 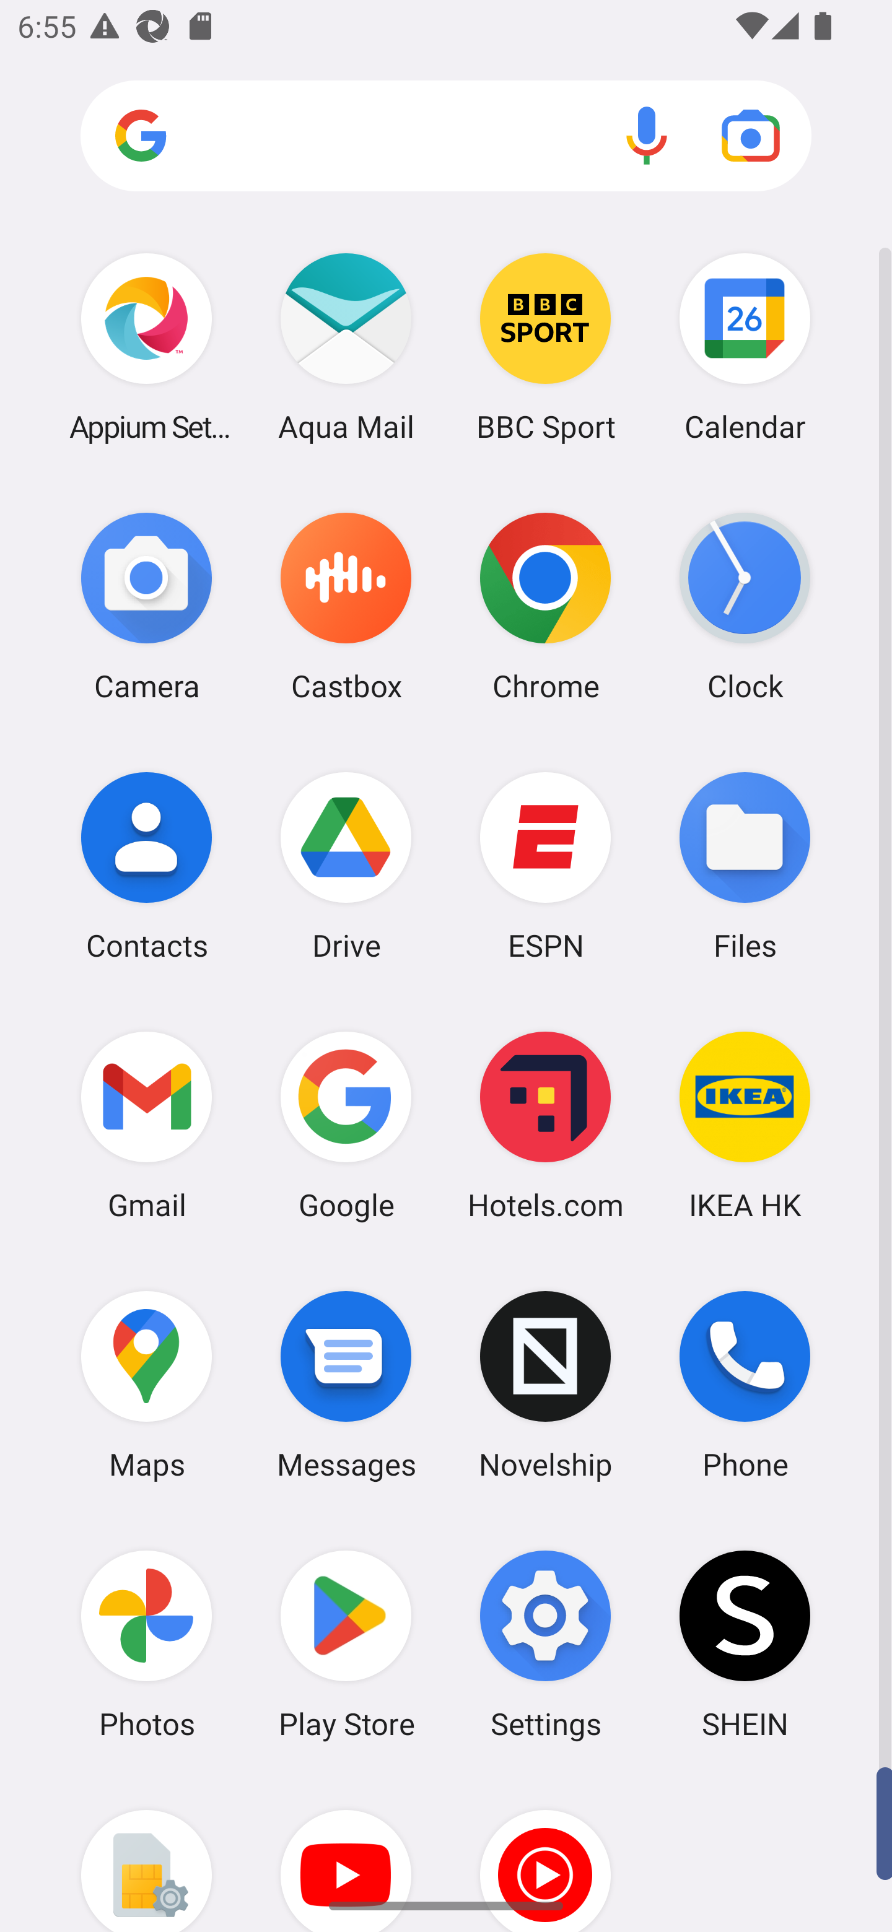 What do you see at coordinates (546, 865) in the screenshot?
I see `ESPN` at bounding box center [546, 865].